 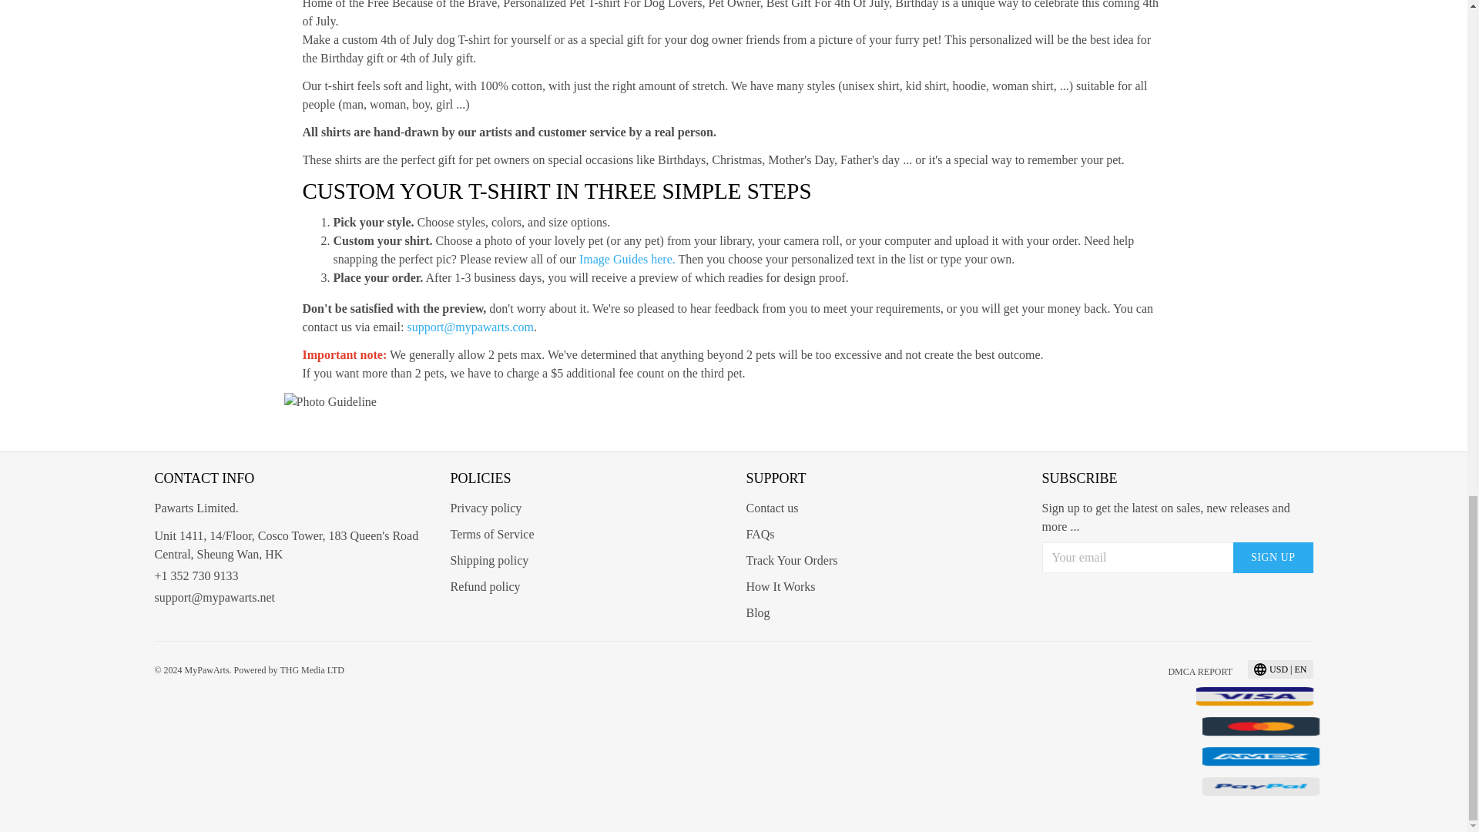 What do you see at coordinates (772, 508) in the screenshot?
I see `Contact us` at bounding box center [772, 508].